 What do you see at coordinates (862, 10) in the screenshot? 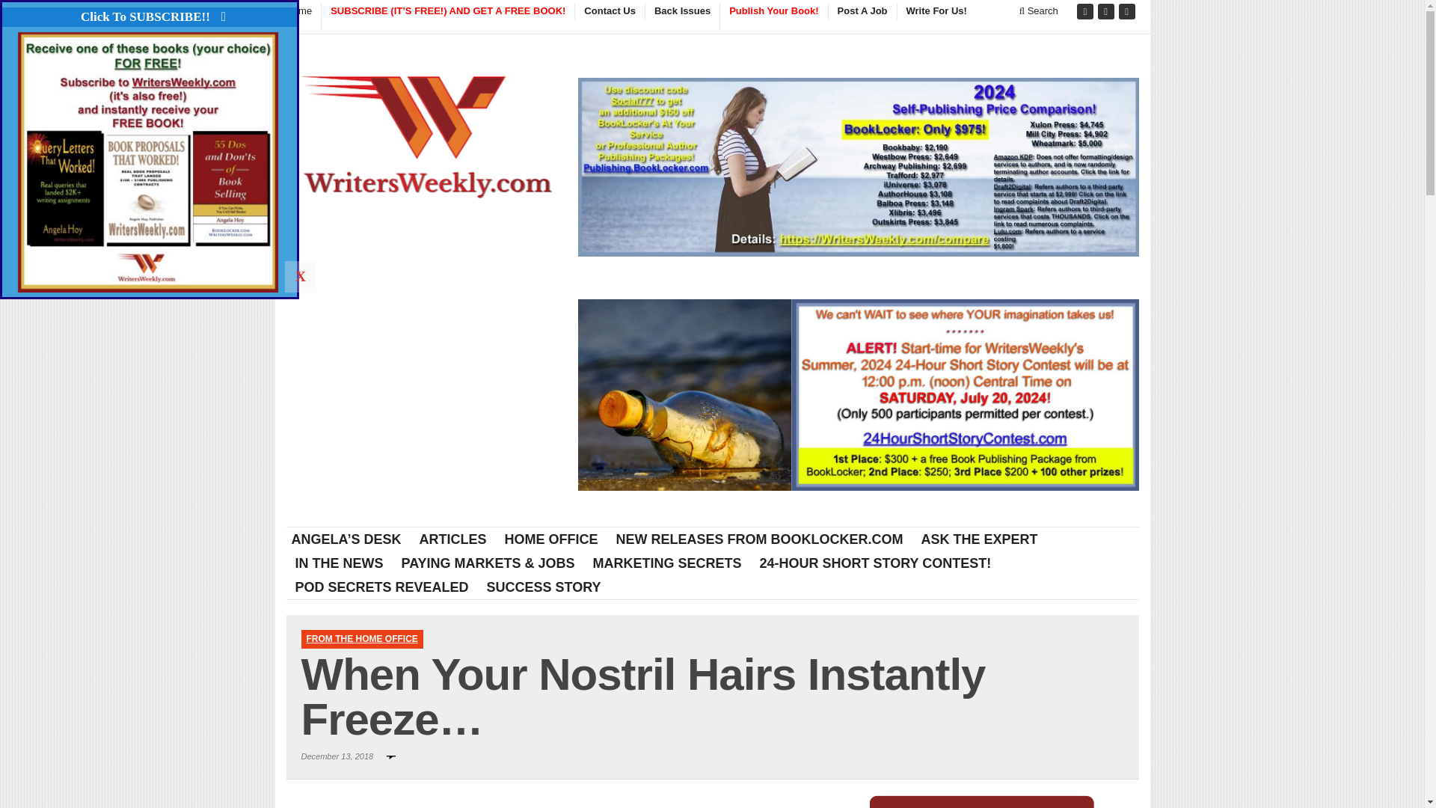
I see `Post A Job` at bounding box center [862, 10].